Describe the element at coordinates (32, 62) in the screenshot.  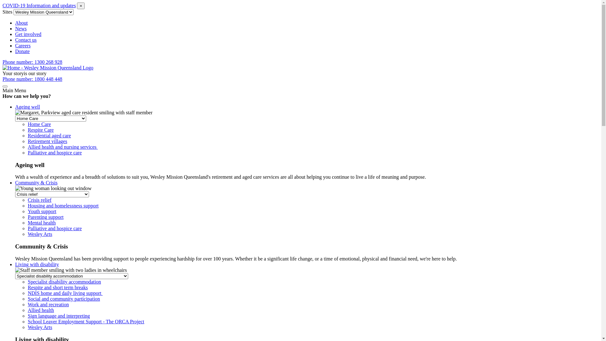
I see `Phone number: 1300 268 928` at that location.